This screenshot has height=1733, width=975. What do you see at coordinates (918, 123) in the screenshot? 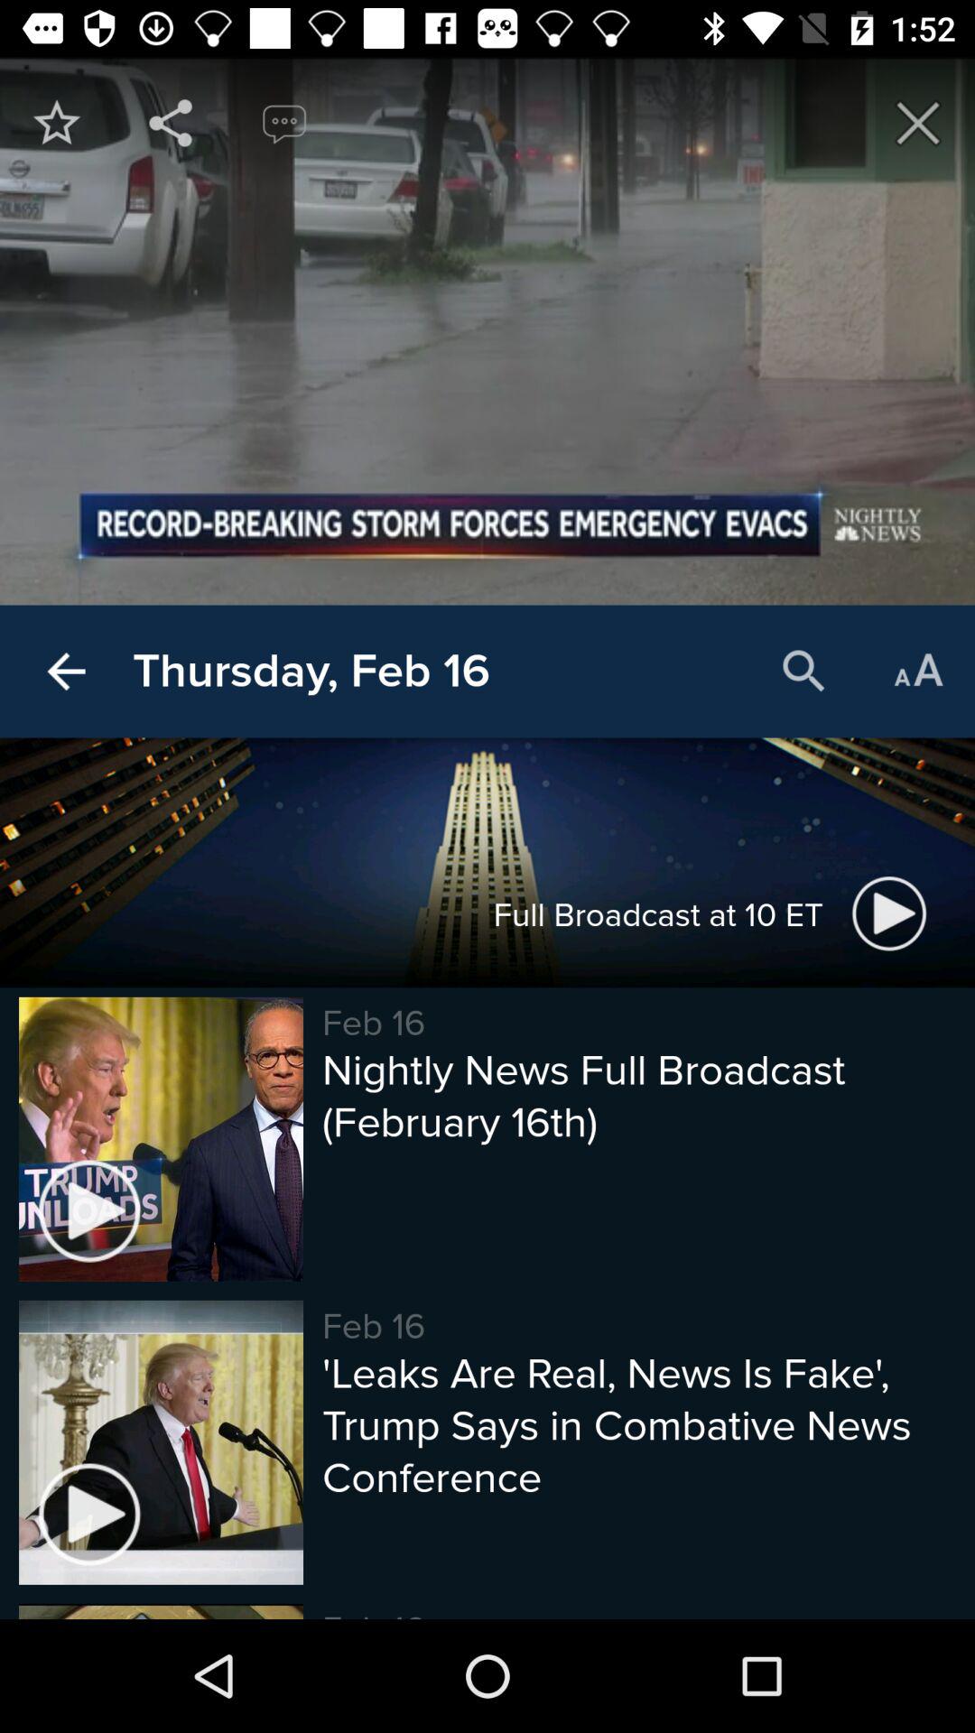
I see `exit page` at bounding box center [918, 123].